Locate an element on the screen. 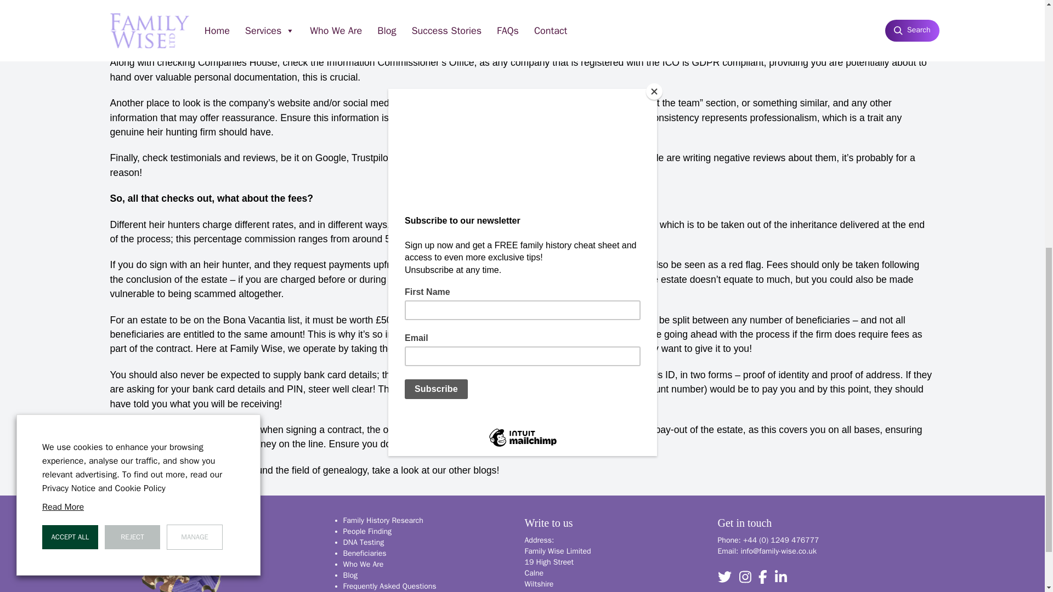  Family History Research is located at coordinates (383, 520).